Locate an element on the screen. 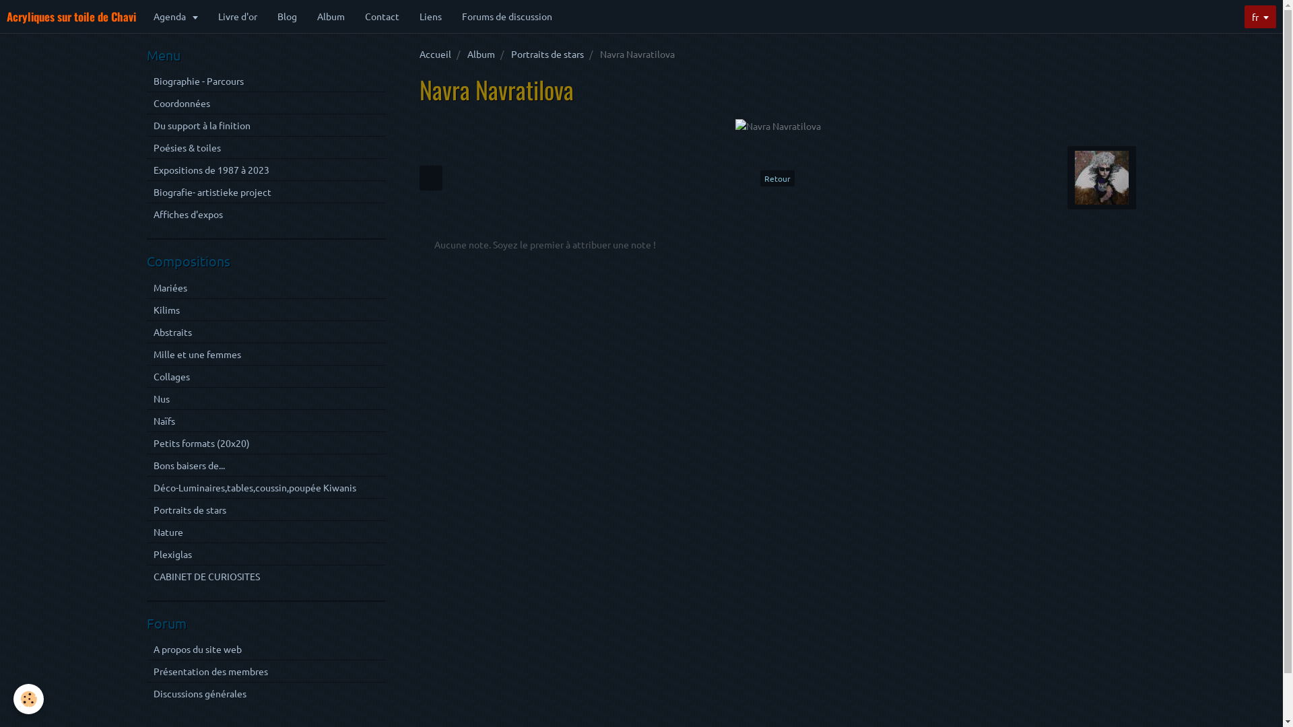  A propos du site web is located at coordinates (267, 649).